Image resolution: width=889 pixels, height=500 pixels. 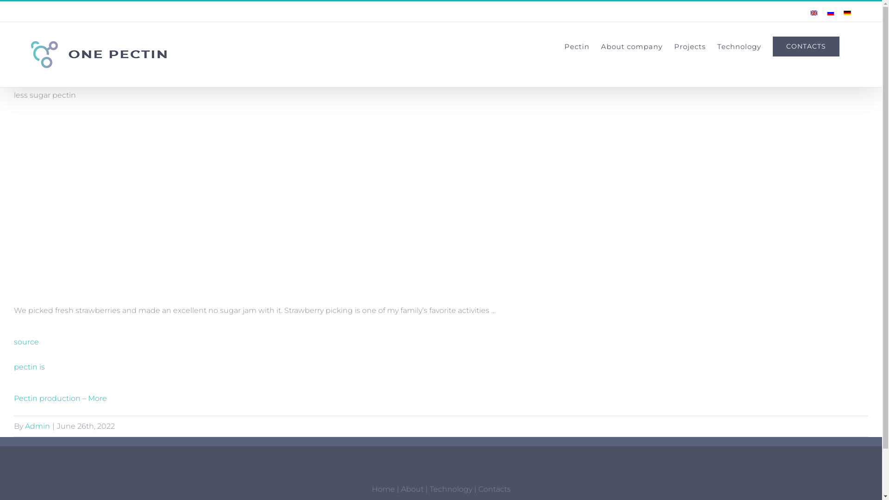 I want to click on pectin is, so click(x=30, y=367).